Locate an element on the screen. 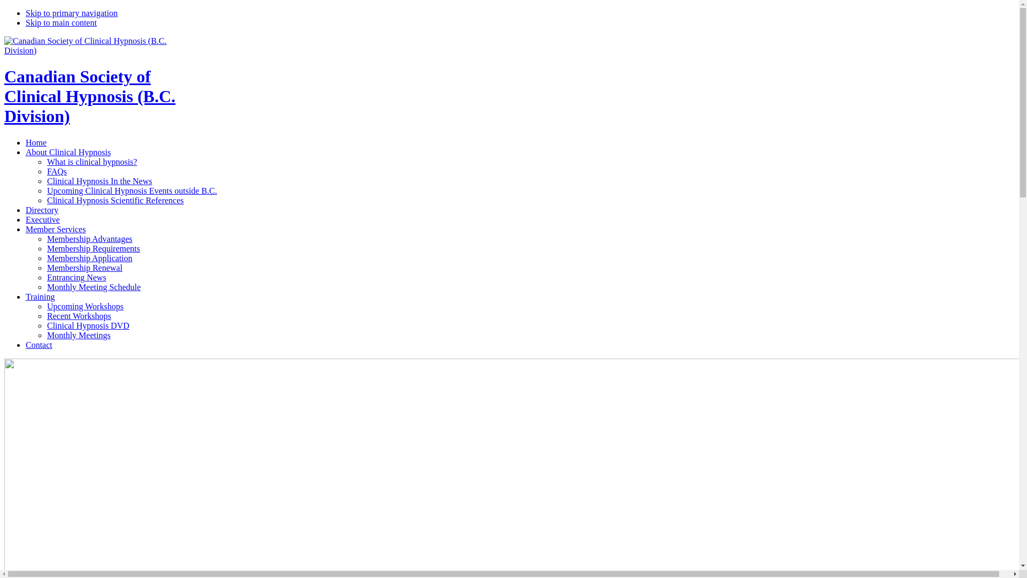  Home is located at coordinates (36, 142).